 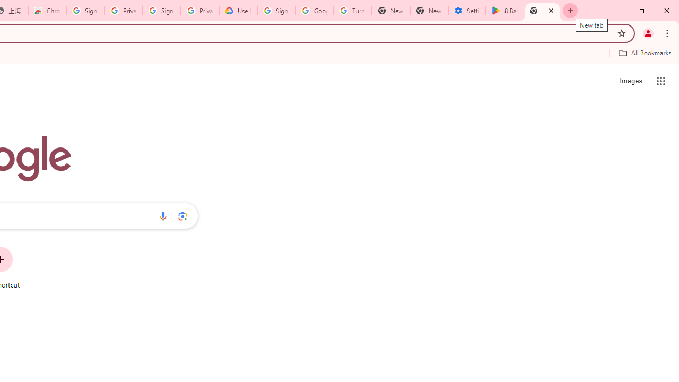 What do you see at coordinates (630, 81) in the screenshot?
I see `Search for Images ` at bounding box center [630, 81].